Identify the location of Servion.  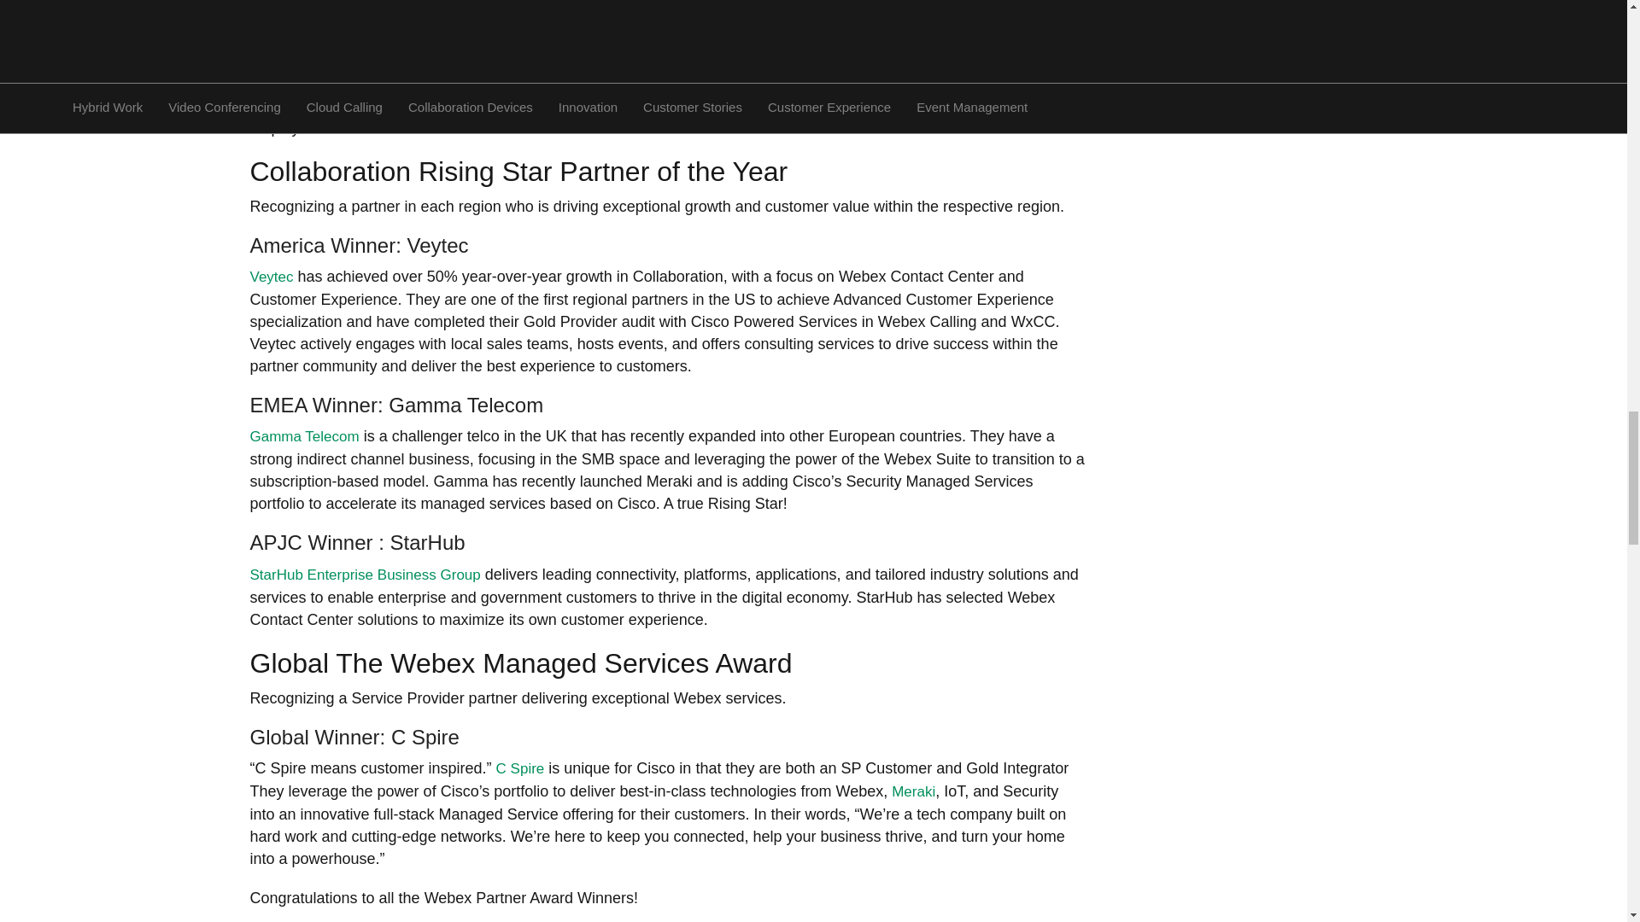
(273, 16).